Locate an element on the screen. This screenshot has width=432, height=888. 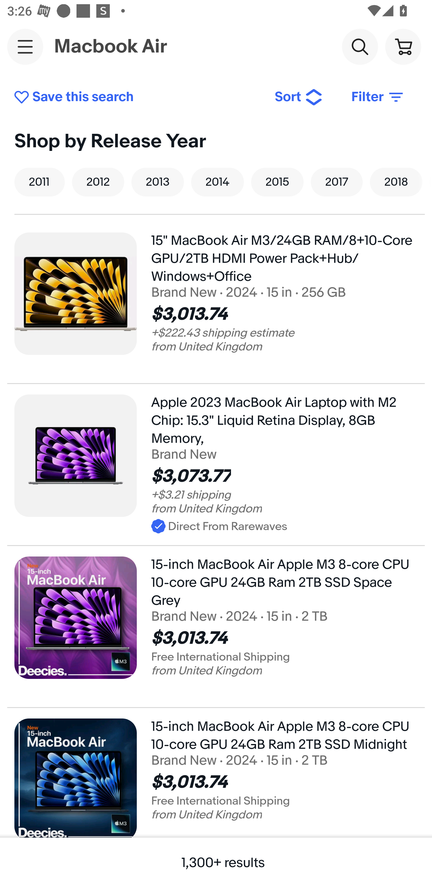
2018 2018, Release Year is located at coordinates (396, 182).